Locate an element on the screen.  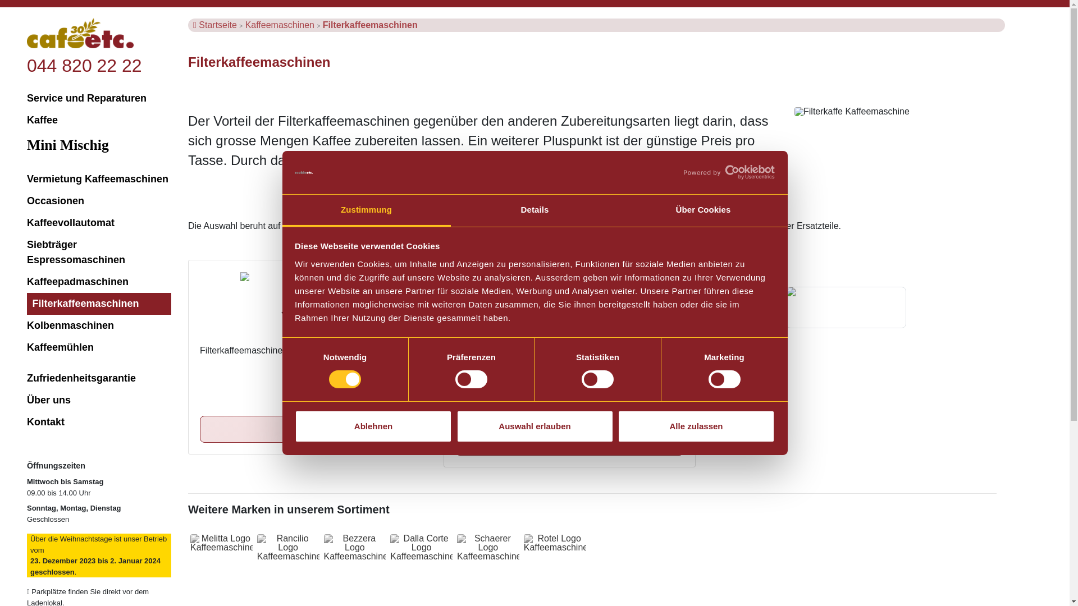
Kolbenmaschinen is located at coordinates (99, 325).